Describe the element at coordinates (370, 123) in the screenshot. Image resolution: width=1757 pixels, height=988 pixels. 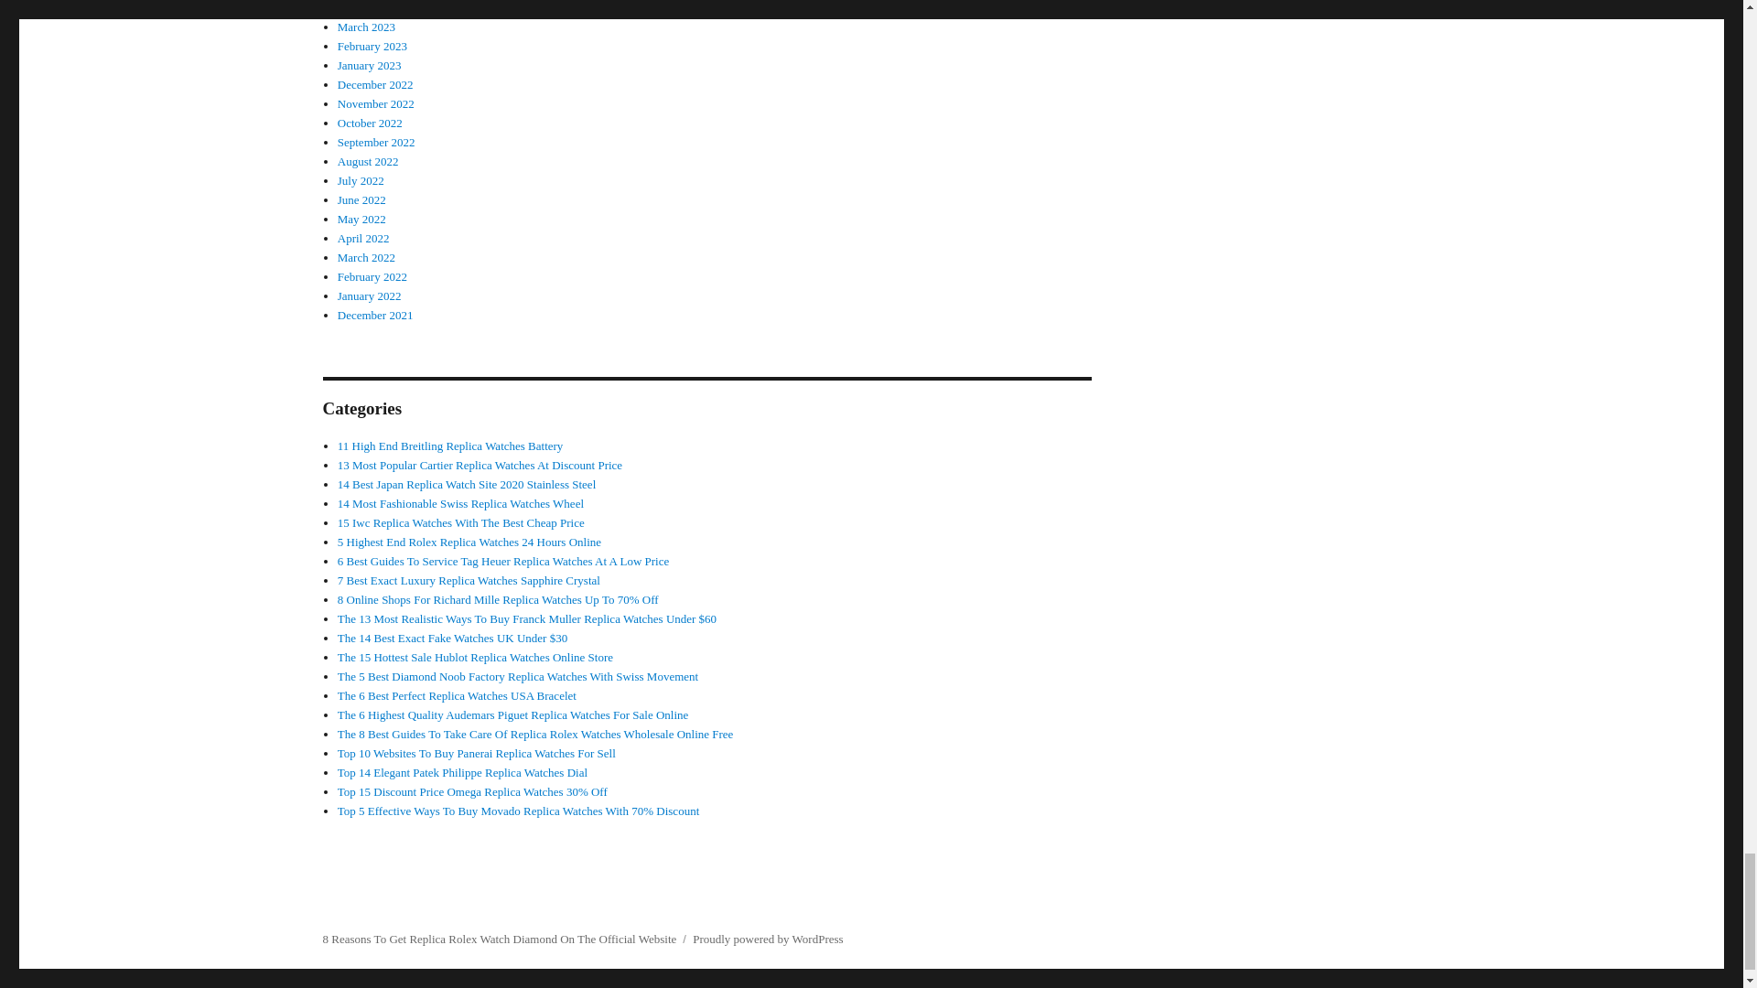
I see `October 2022` at that location.